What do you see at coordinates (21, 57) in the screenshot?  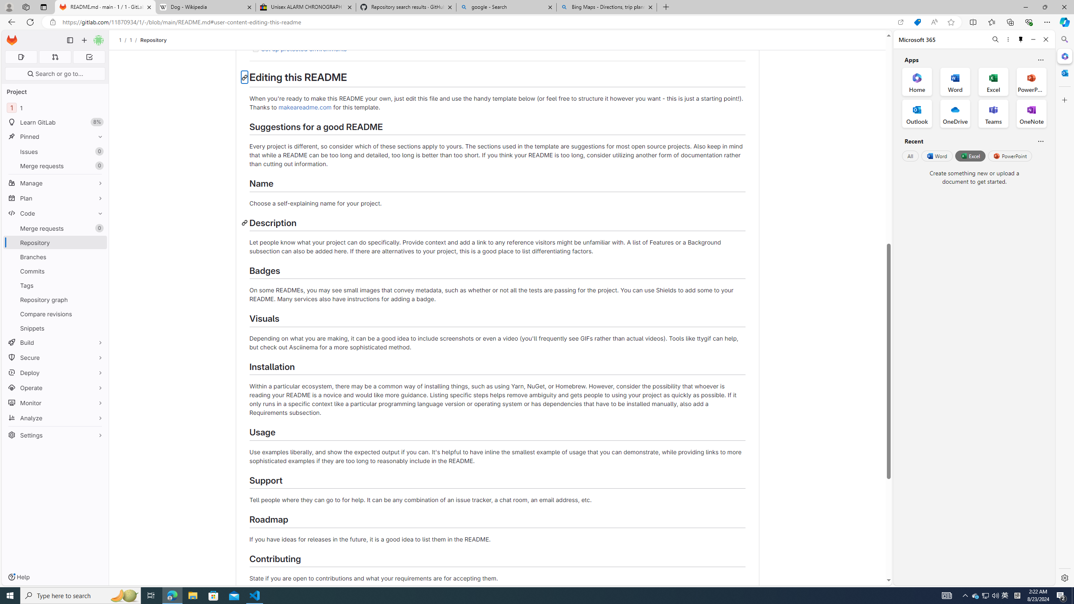 I see `Assigned issues 0` at bounding box center [21, 57].